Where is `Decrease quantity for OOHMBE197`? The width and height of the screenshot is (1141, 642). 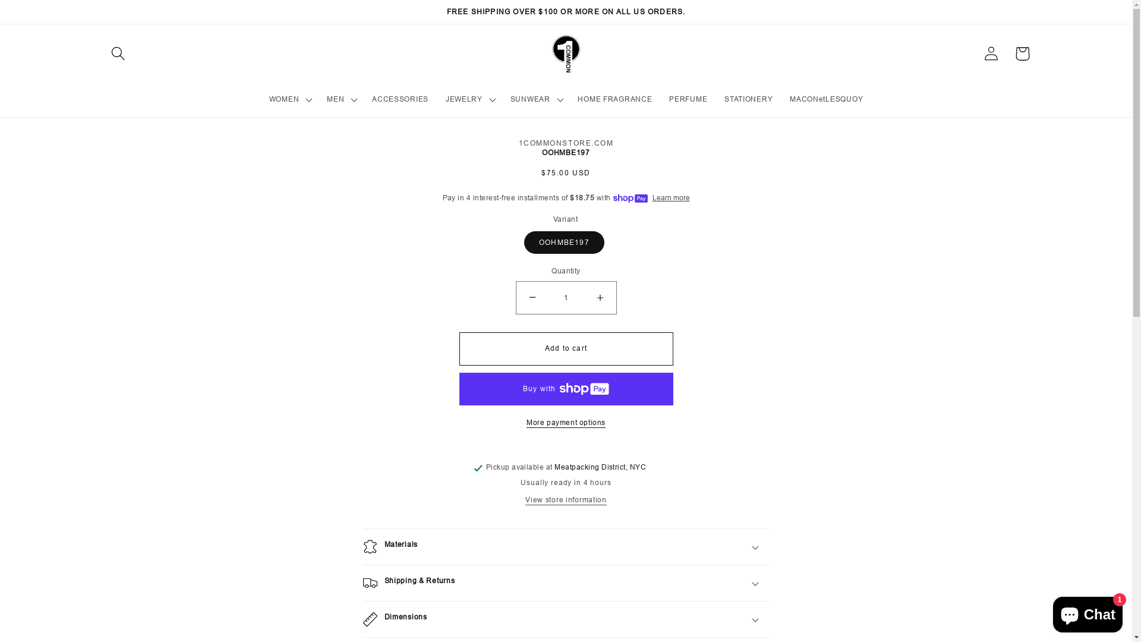 Decrease quantity for OOHMBE197 is located at coordinates (532, 298).